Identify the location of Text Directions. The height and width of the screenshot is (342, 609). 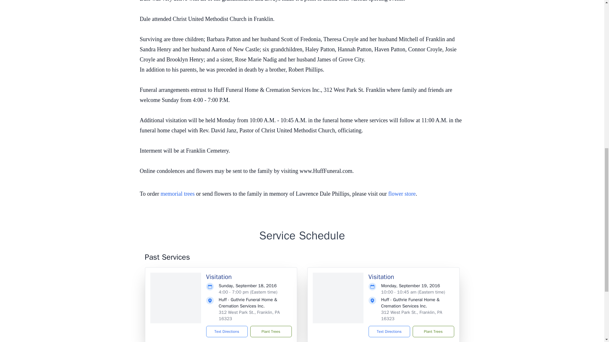
(389, 331).